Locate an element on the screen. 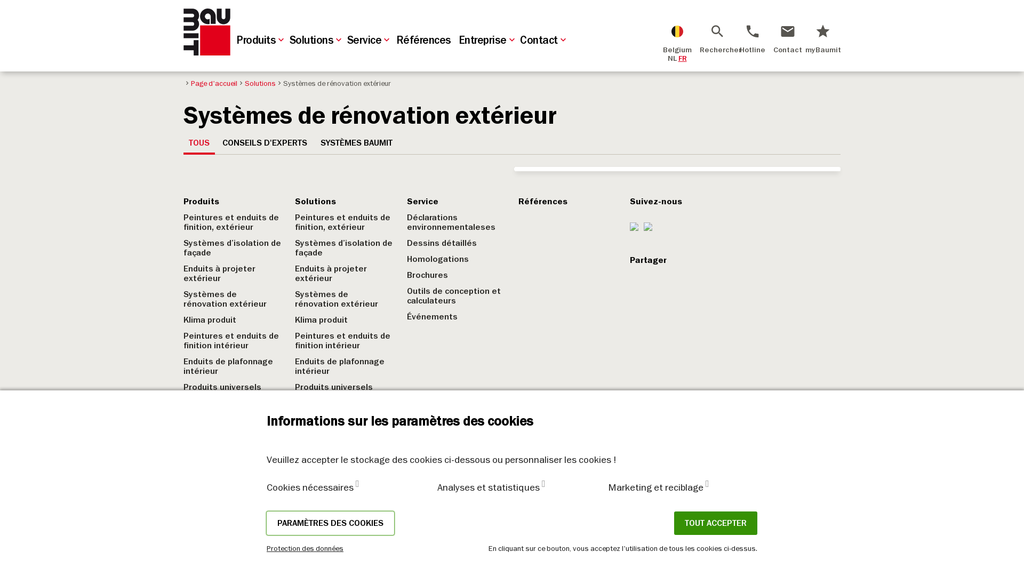 The image size is (1024, 576). International is located at coordinates (321, 484).